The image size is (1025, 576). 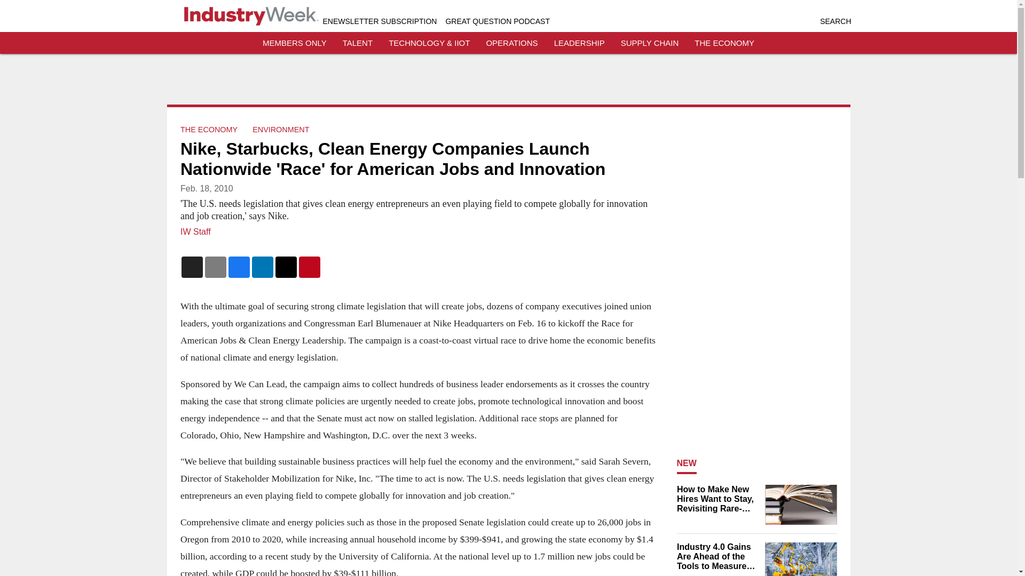 I want to click on MEMBERS ONLY, so click(x=295, y=43).